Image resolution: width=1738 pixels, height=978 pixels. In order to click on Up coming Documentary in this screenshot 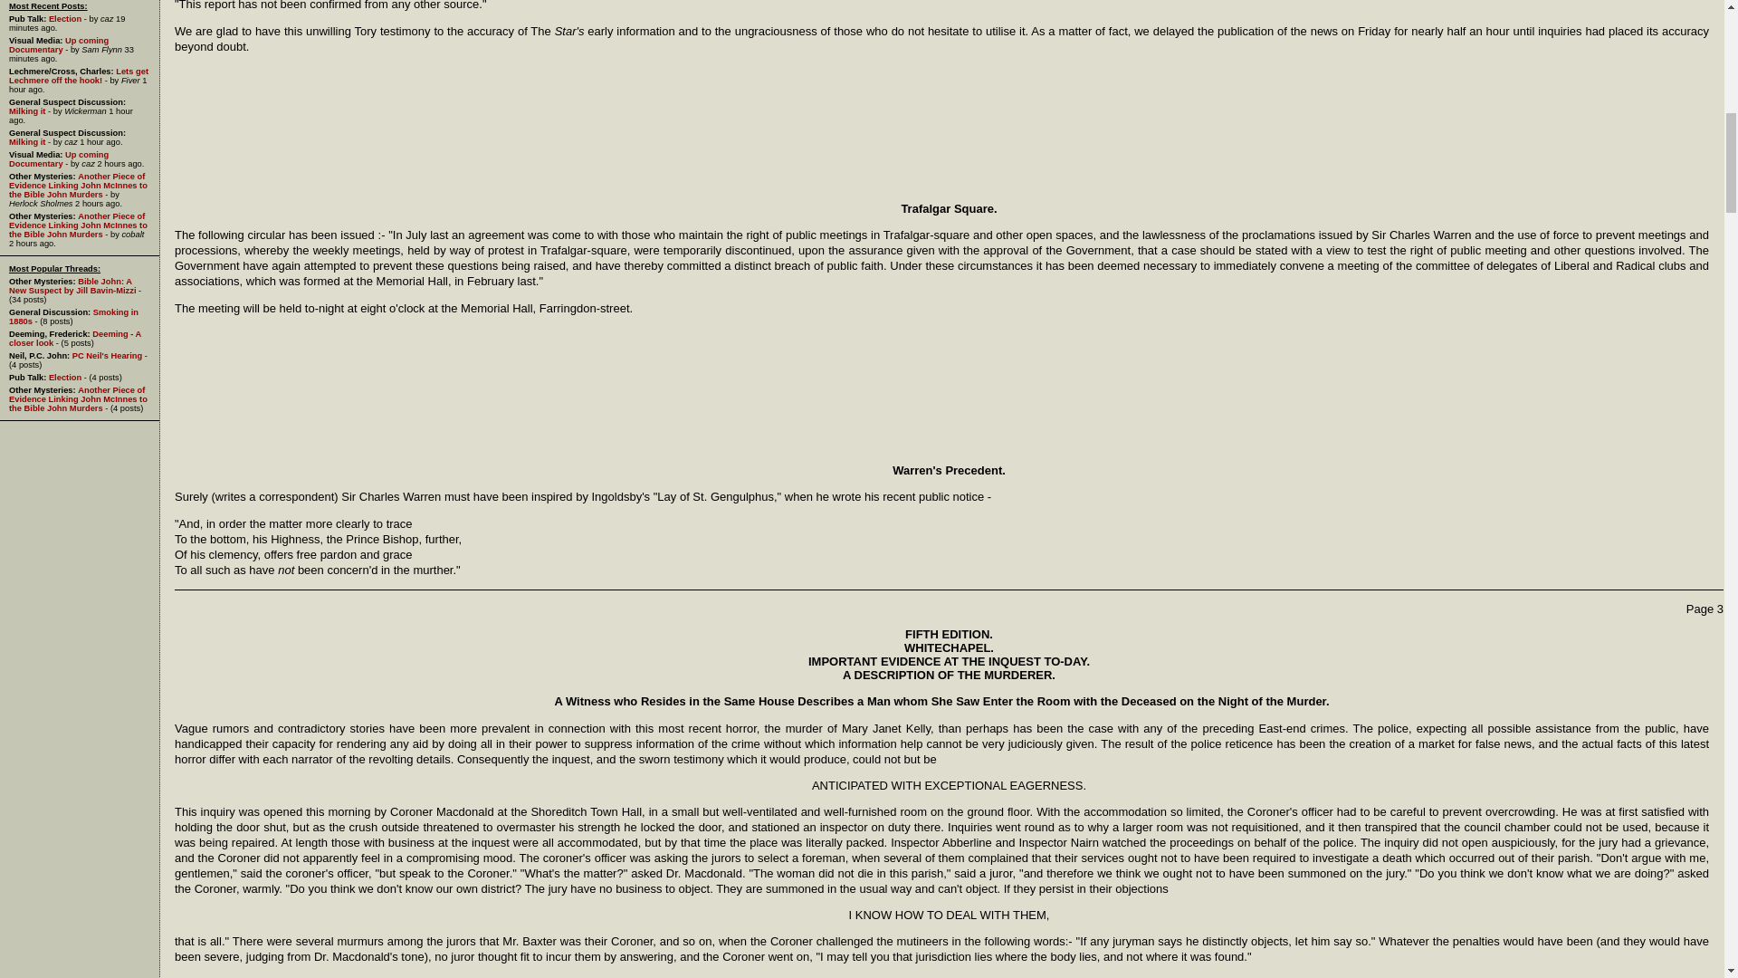, I will do `click(58, 159)`.